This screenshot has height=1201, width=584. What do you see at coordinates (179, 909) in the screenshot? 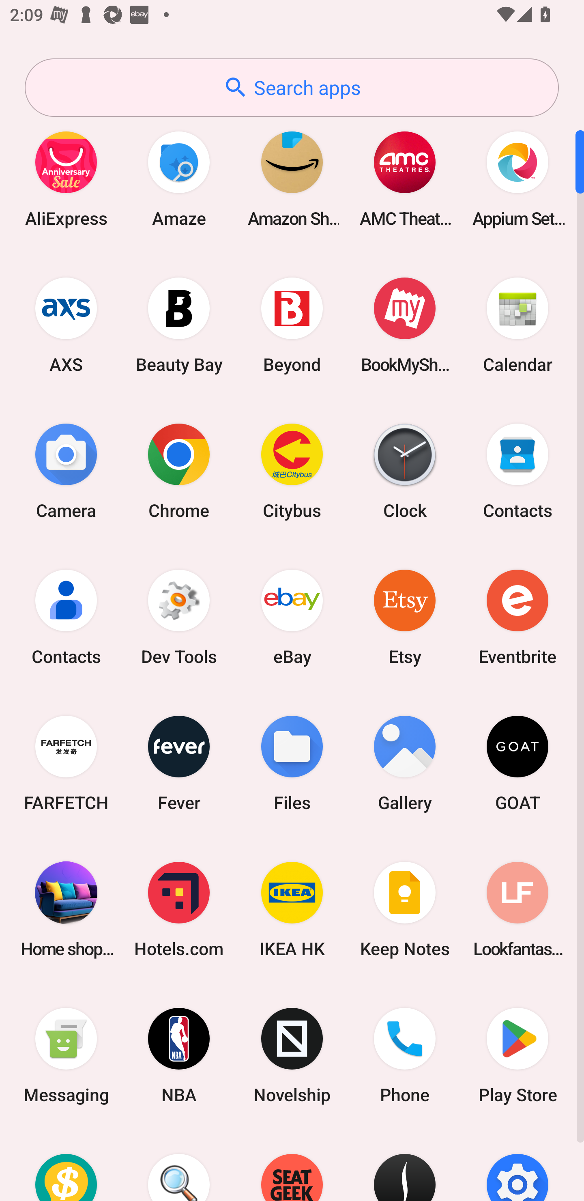
I see `Hotels.com` at bounding box center [179, 909].